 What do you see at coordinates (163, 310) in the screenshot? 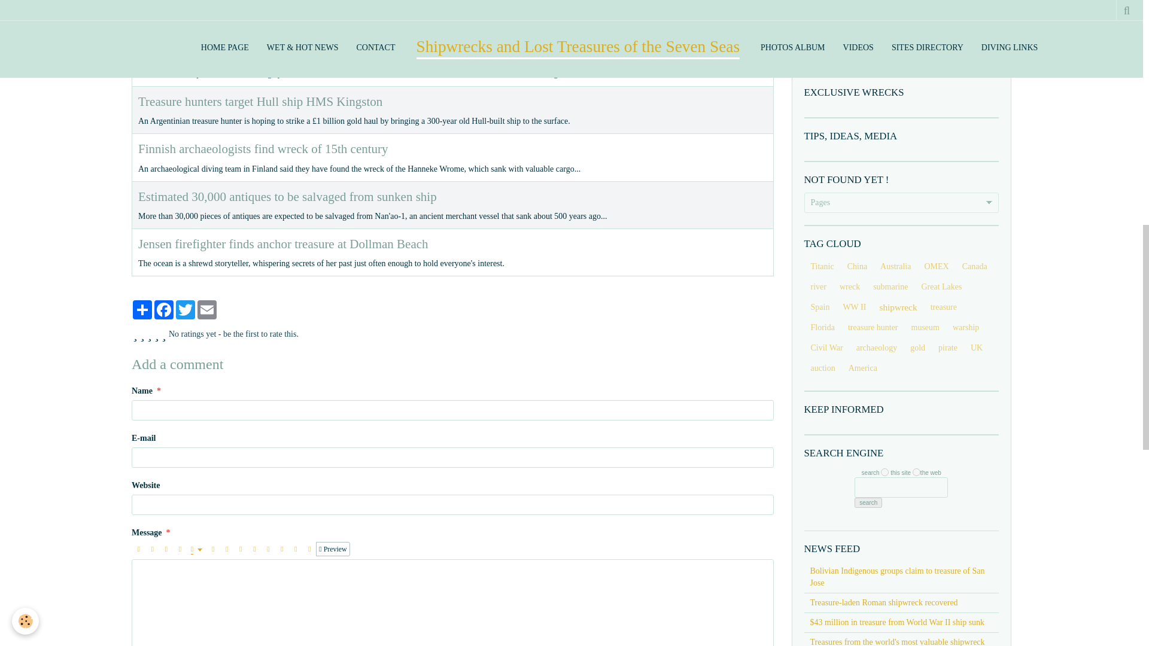
I see `Facebook` at bounding box center [163, 310].